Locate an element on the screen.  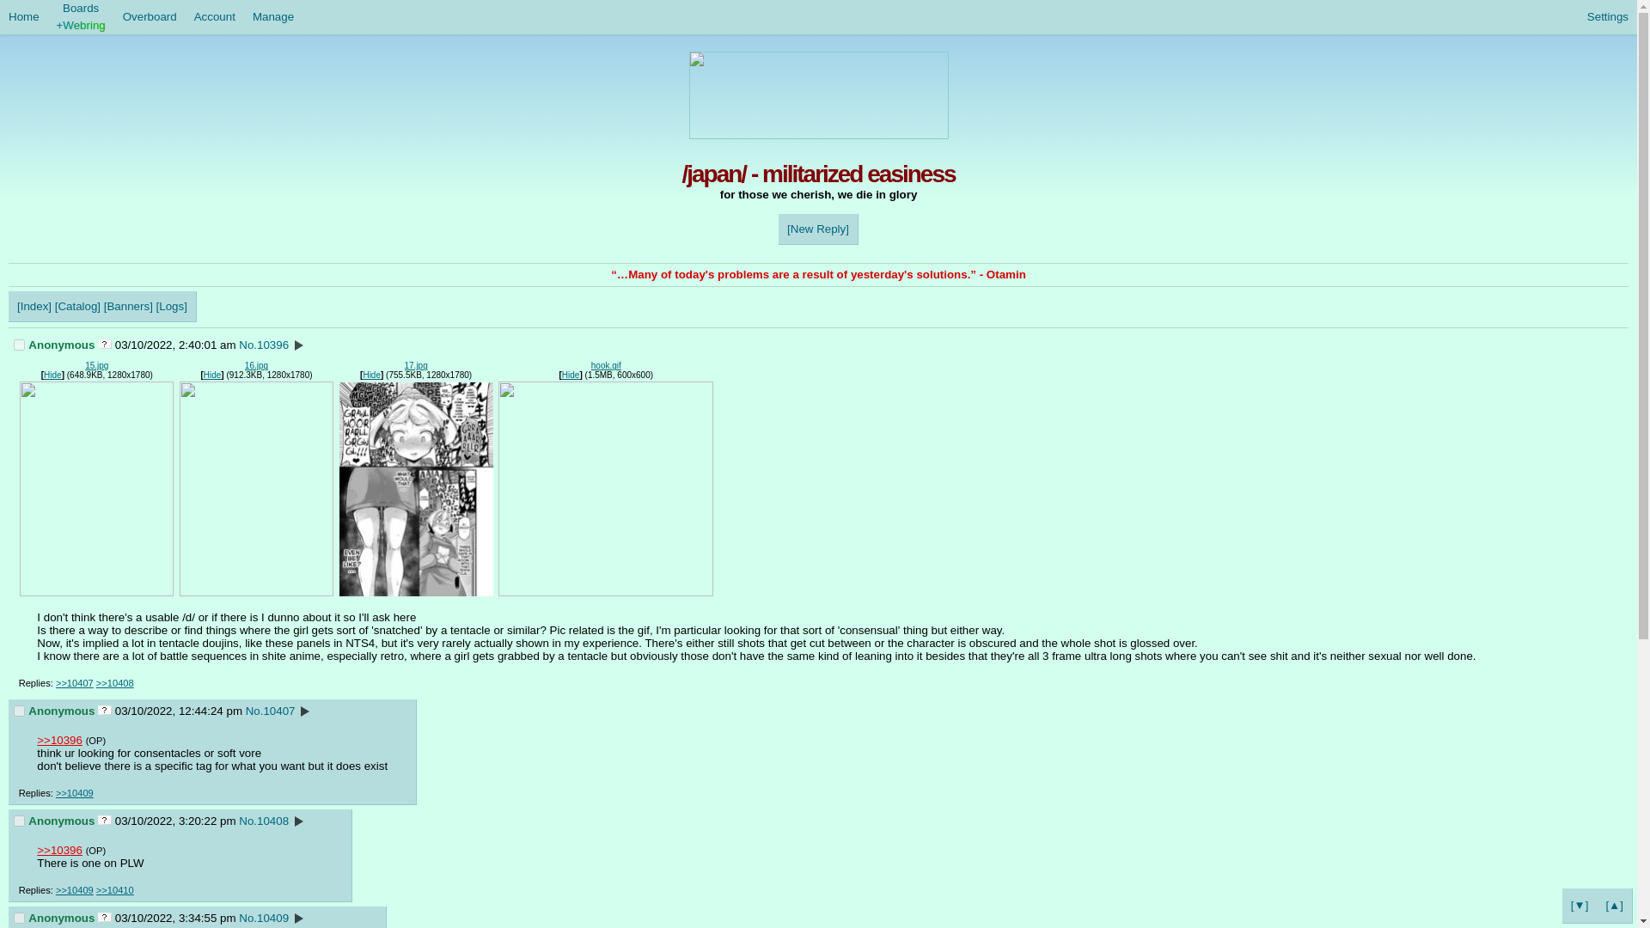
Hide is located at coordinates (211, 375).